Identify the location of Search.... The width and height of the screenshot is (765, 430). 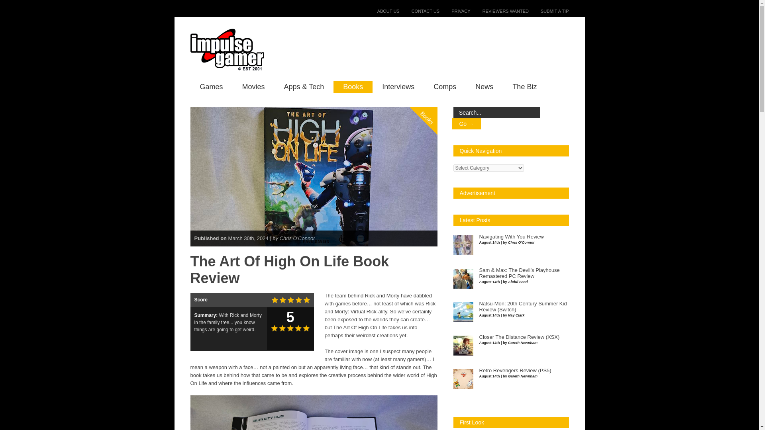
(496, 112).